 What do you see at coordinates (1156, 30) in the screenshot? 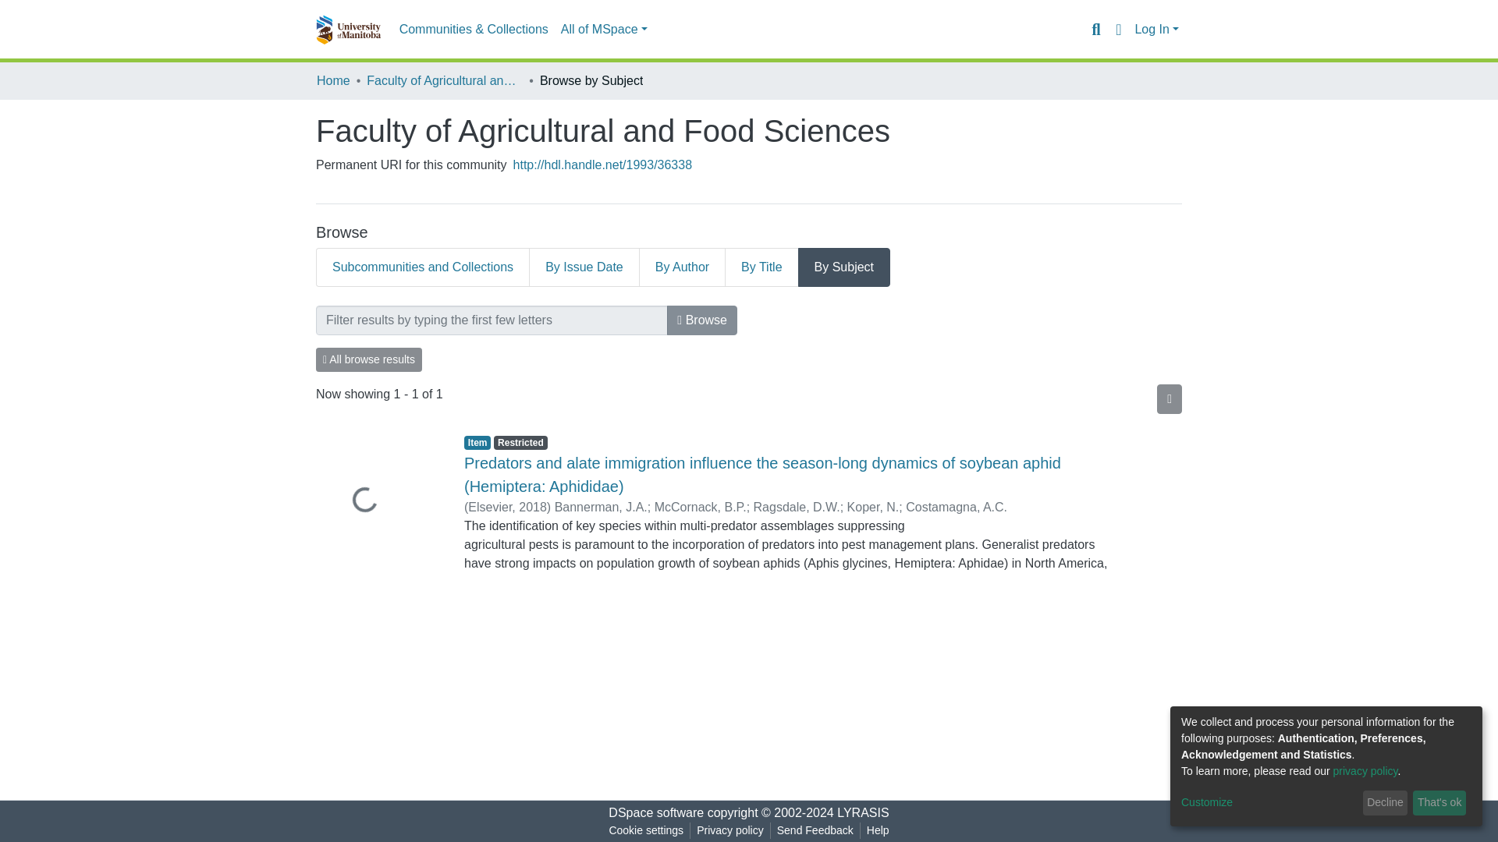
I see `Log In` at bounding box center [1156, 30].